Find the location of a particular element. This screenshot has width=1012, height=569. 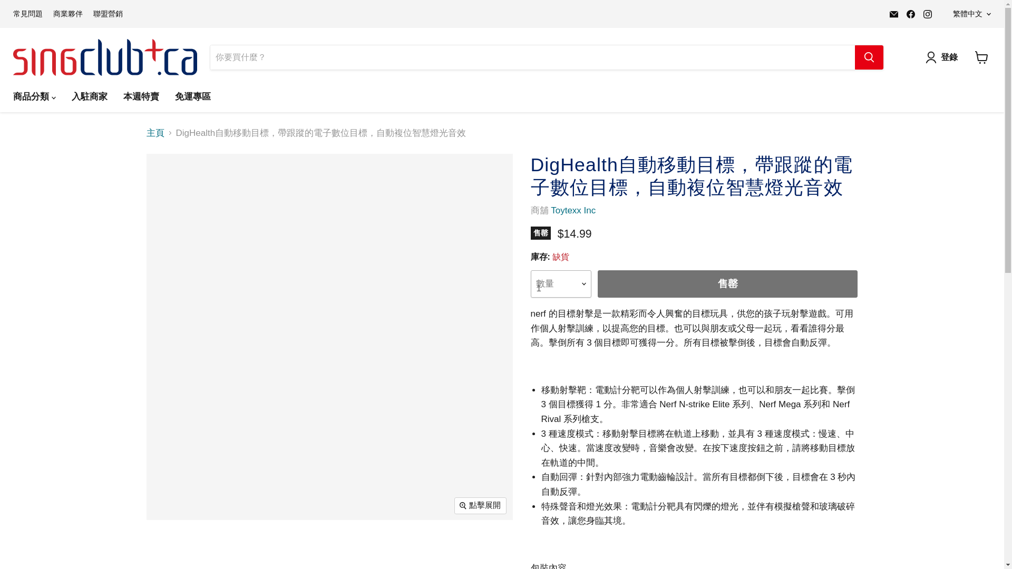

Toytexx Inc is located at coordinates (573, 210).